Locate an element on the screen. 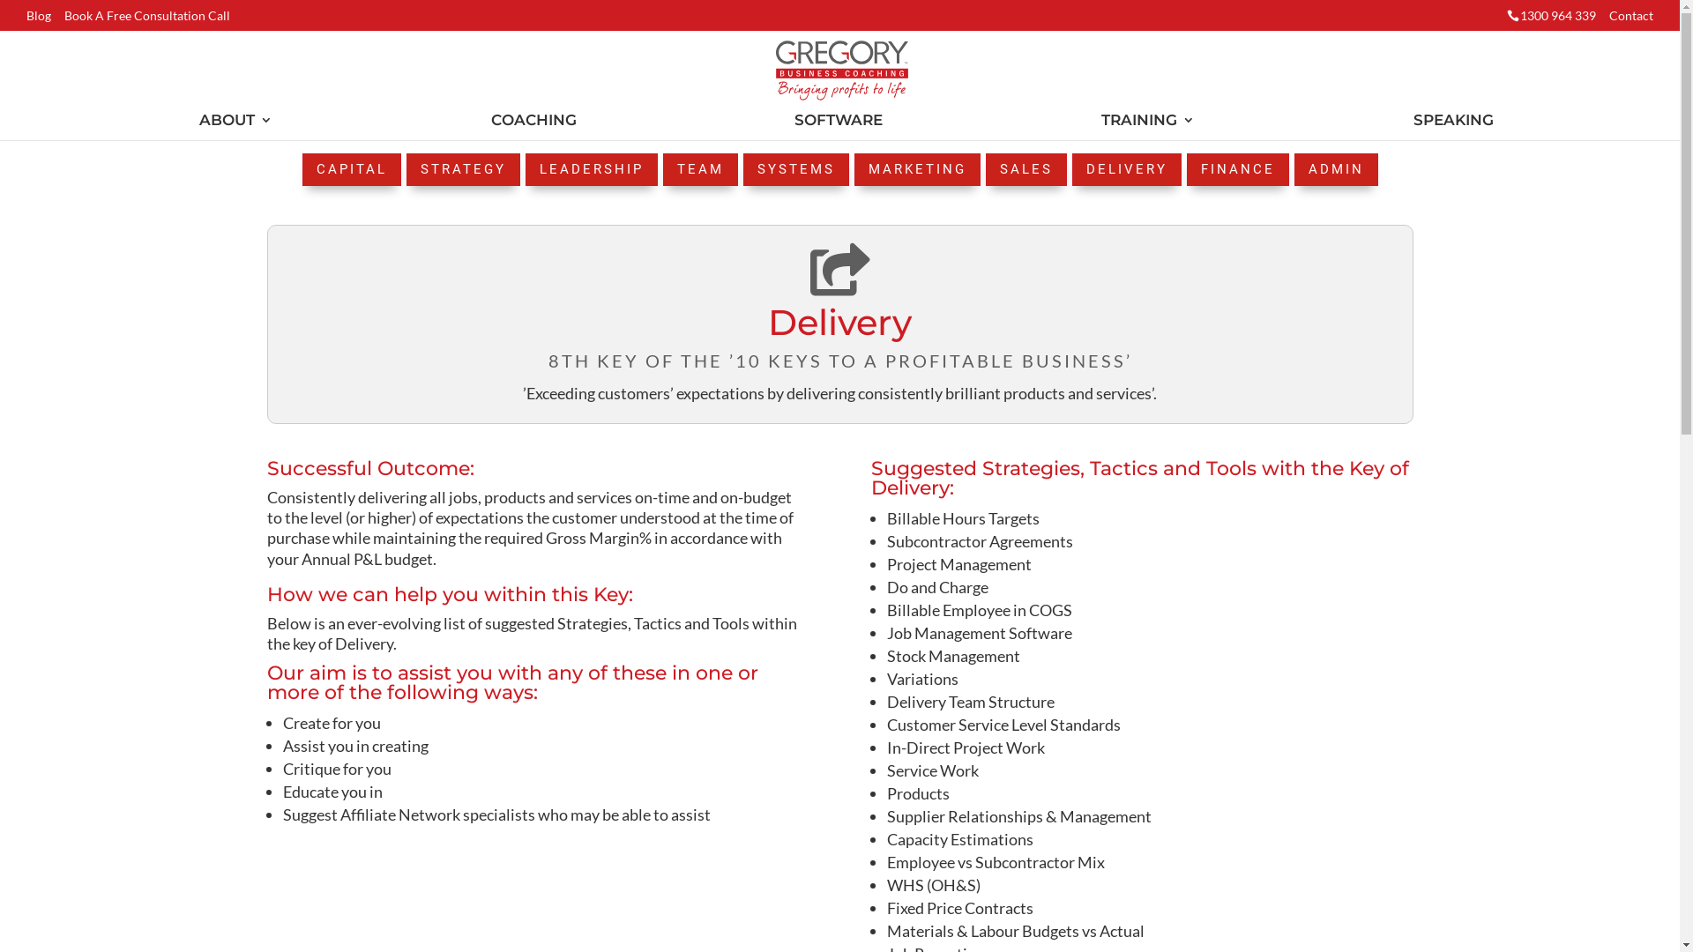 The height and width of the screenshot is (952, 1693). TEAM is located at coordinates (700, 169).